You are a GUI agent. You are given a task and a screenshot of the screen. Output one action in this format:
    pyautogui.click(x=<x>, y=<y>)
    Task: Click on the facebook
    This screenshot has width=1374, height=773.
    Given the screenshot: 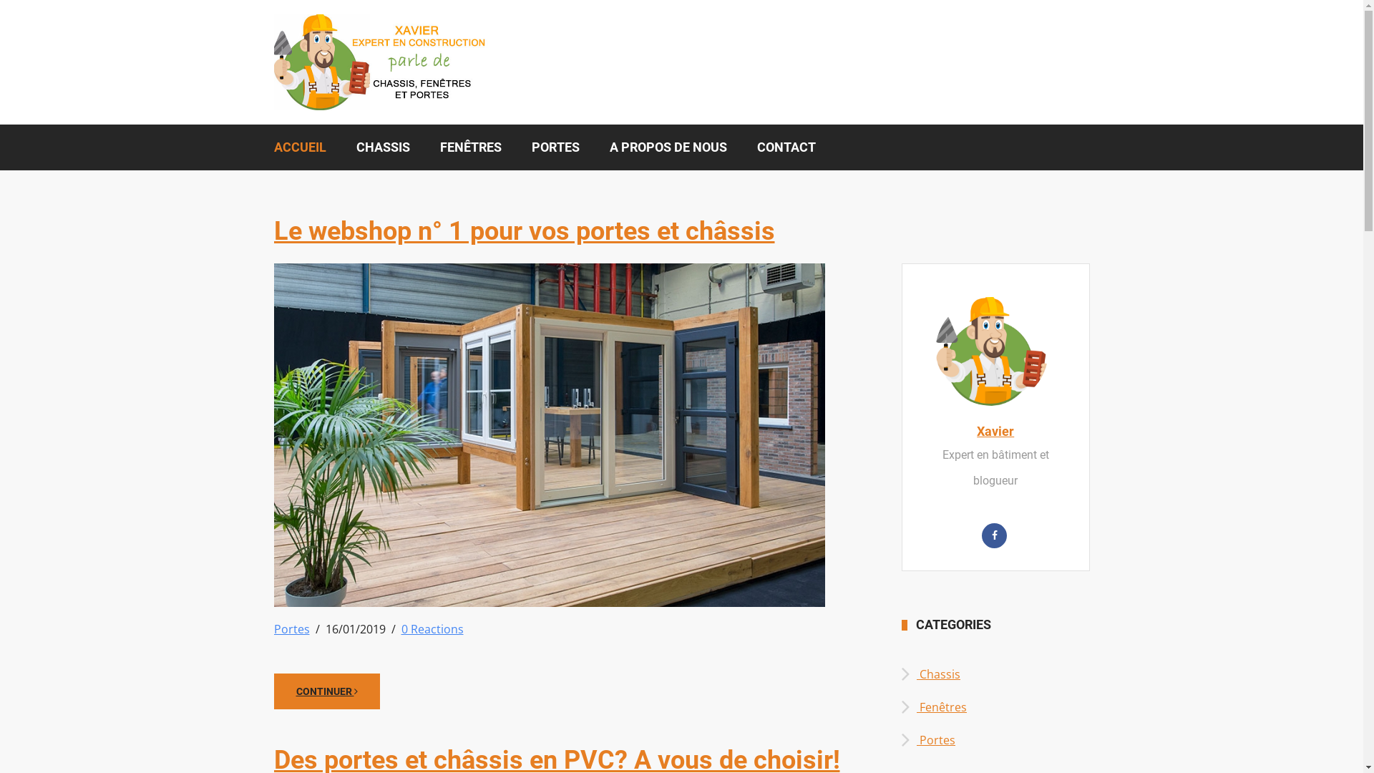 What is the action you would take?
    pyautogui.click(x=995, y=535)
    